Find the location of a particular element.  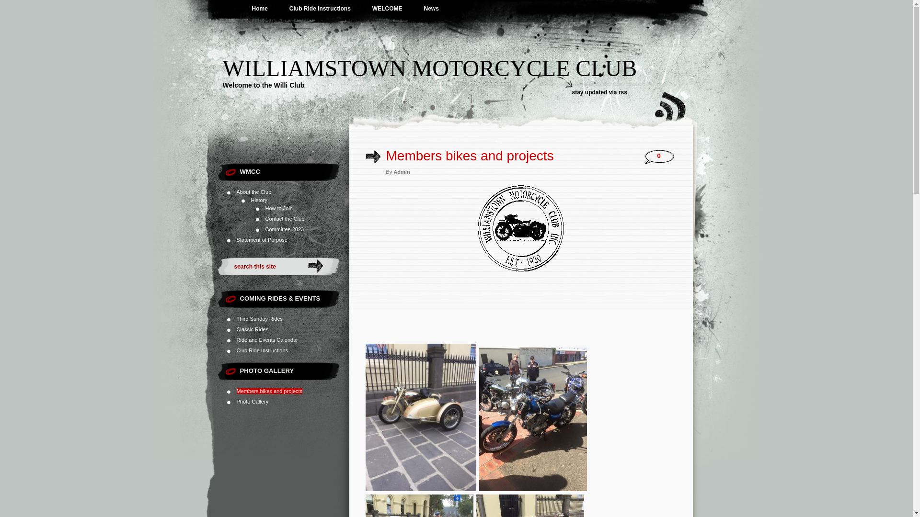

History is located at coordinates (259, 200).